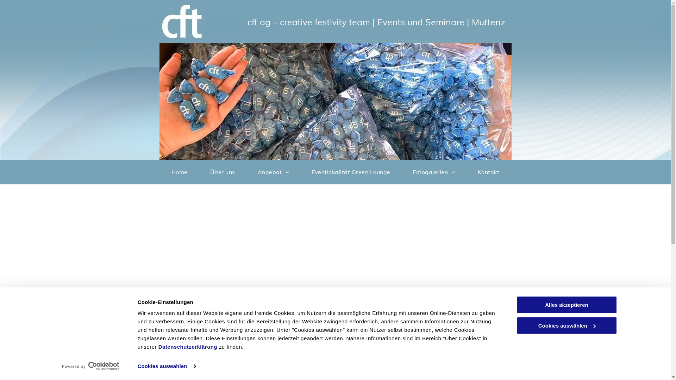 The width and height of the screenshot is (676, 380). What do you see at coordinates (273, 172) in the screenshot?
I see `Angebot` at bounding box center [273, 172].